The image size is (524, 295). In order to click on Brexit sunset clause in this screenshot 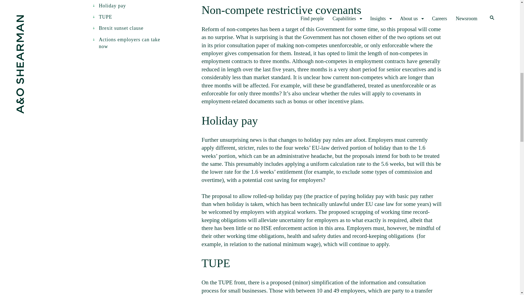, I will do `click(118, 28)`.